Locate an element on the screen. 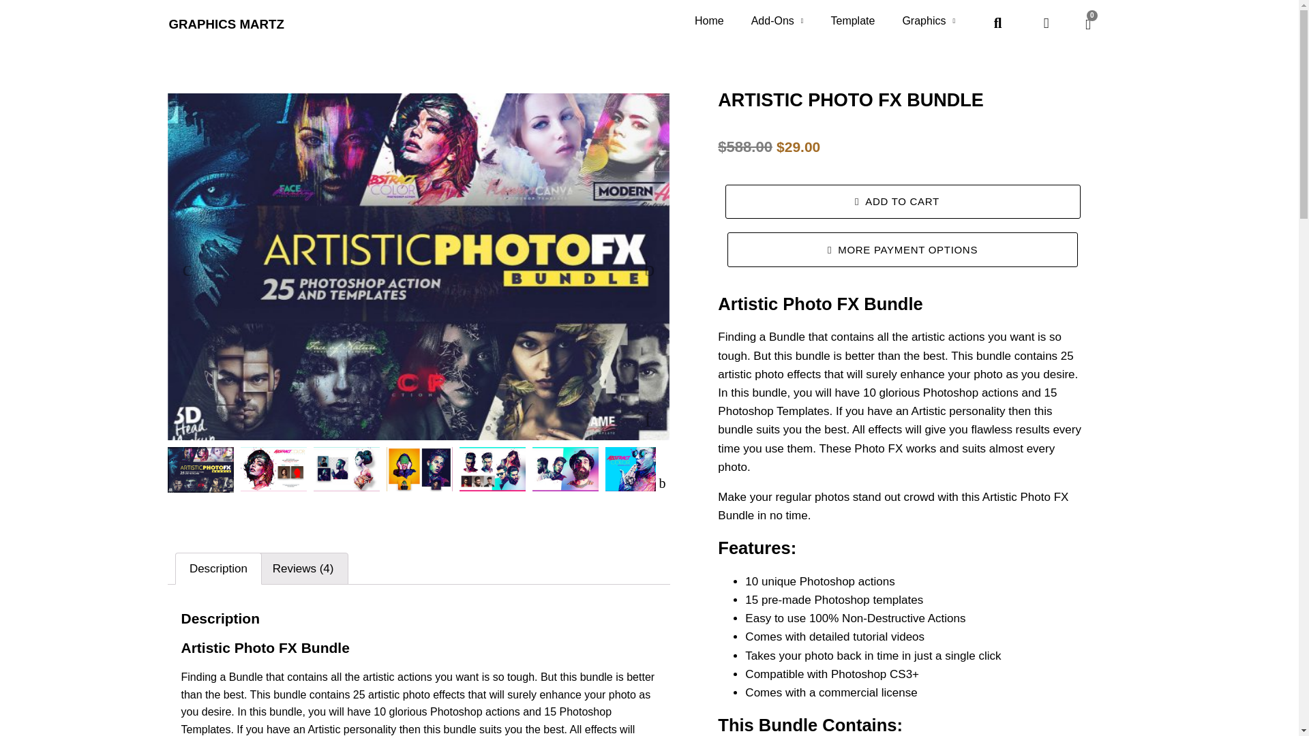 The image size is (1309, 736). Home is located at coordinates (709, 20).